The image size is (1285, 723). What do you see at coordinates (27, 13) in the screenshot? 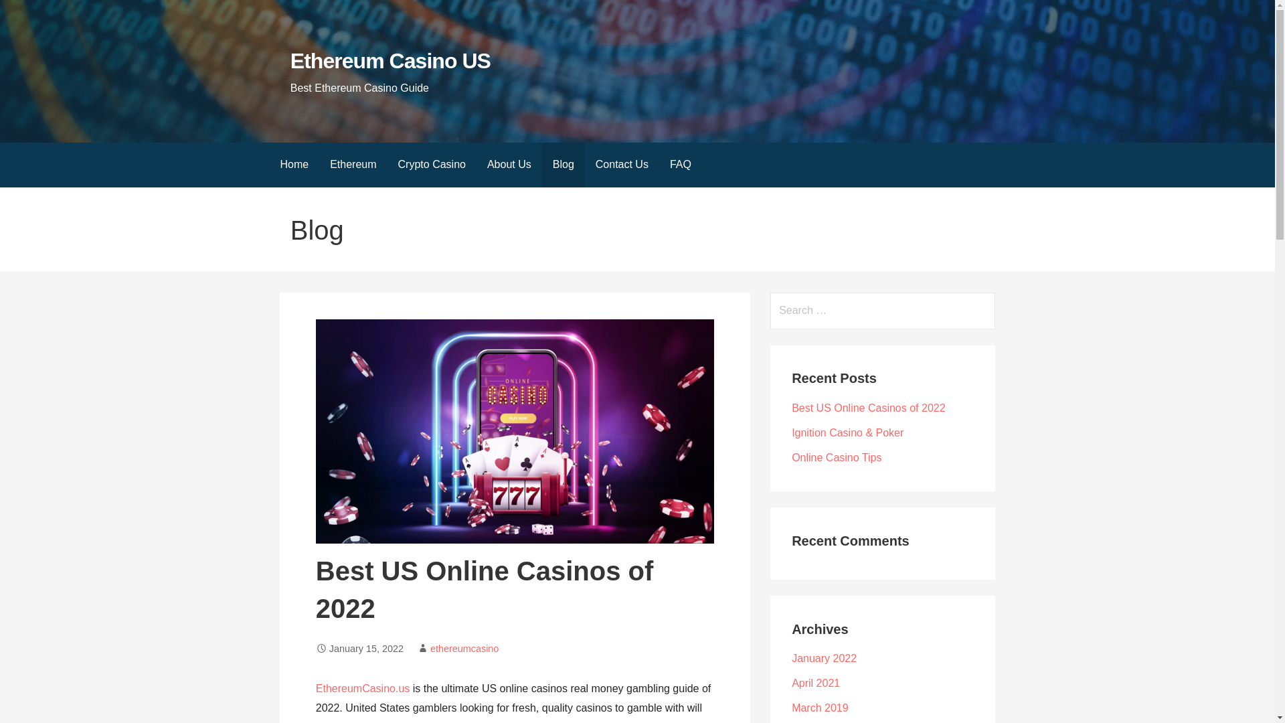
I see `Search` at bounding box center [27, 13].